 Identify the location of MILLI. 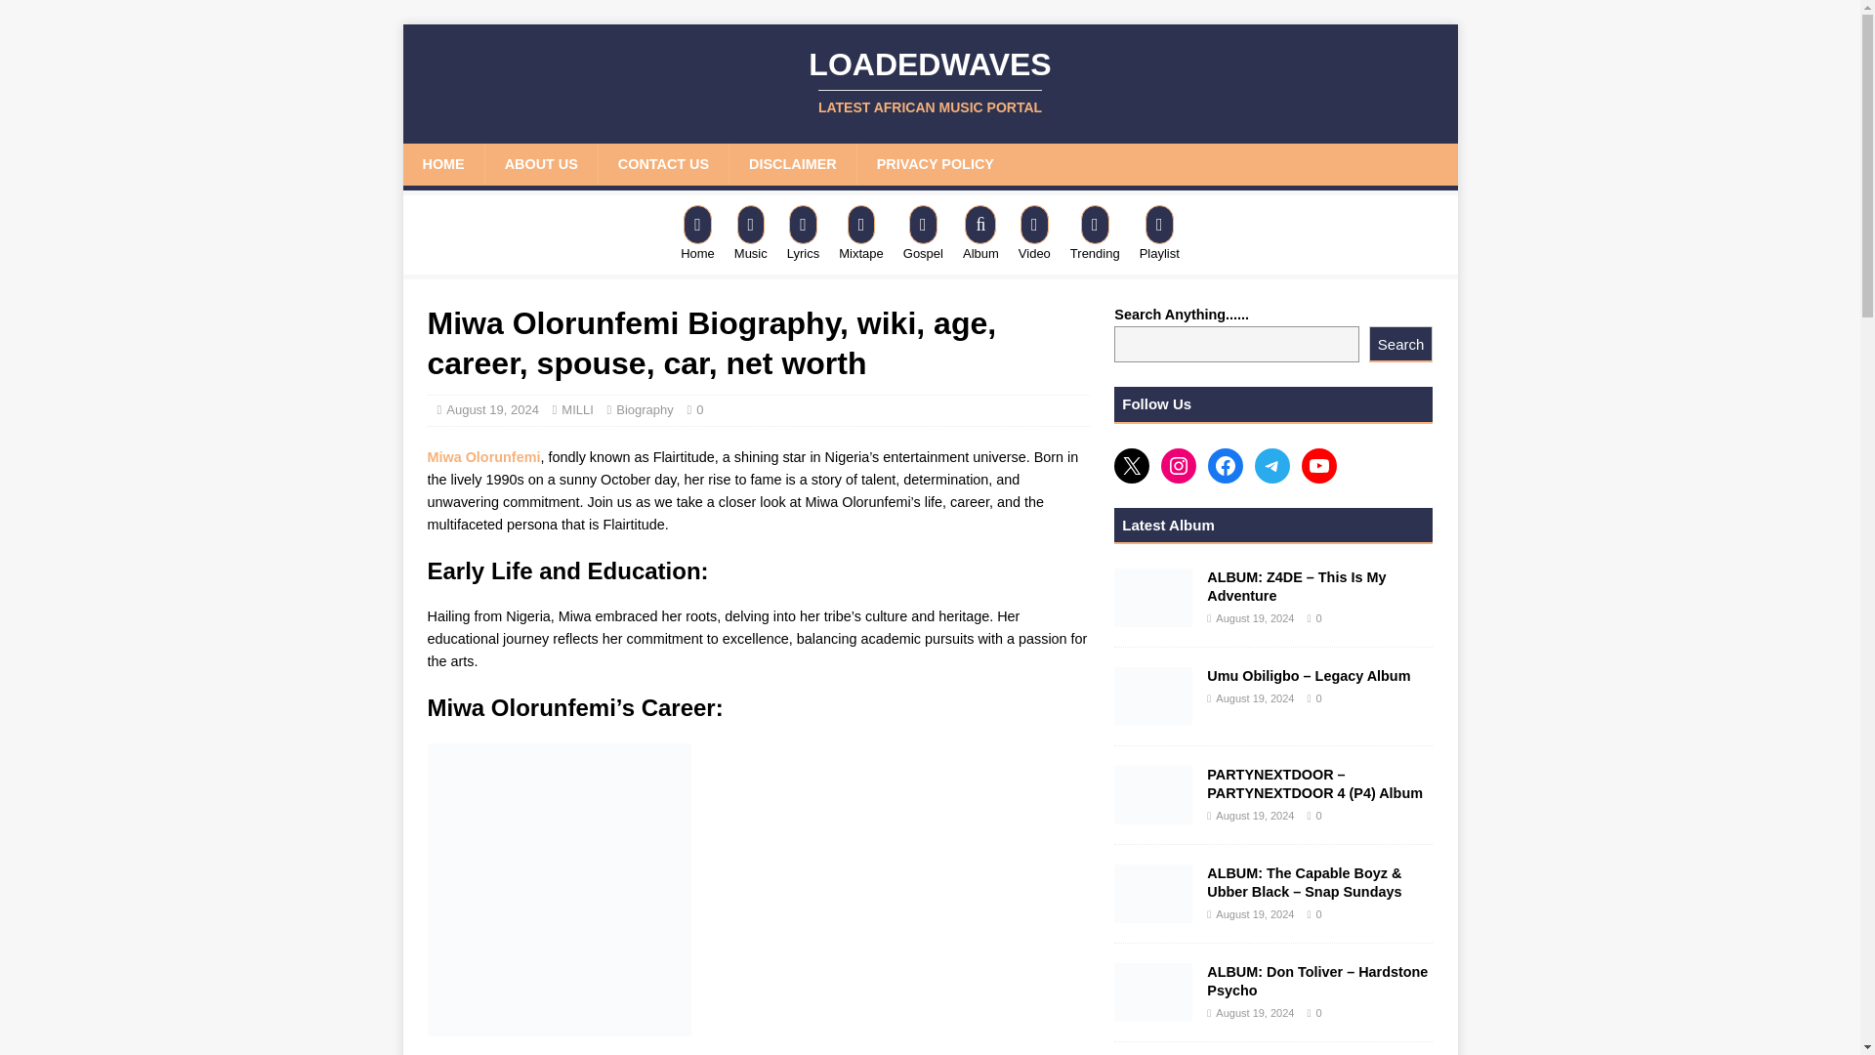
(577, 408).